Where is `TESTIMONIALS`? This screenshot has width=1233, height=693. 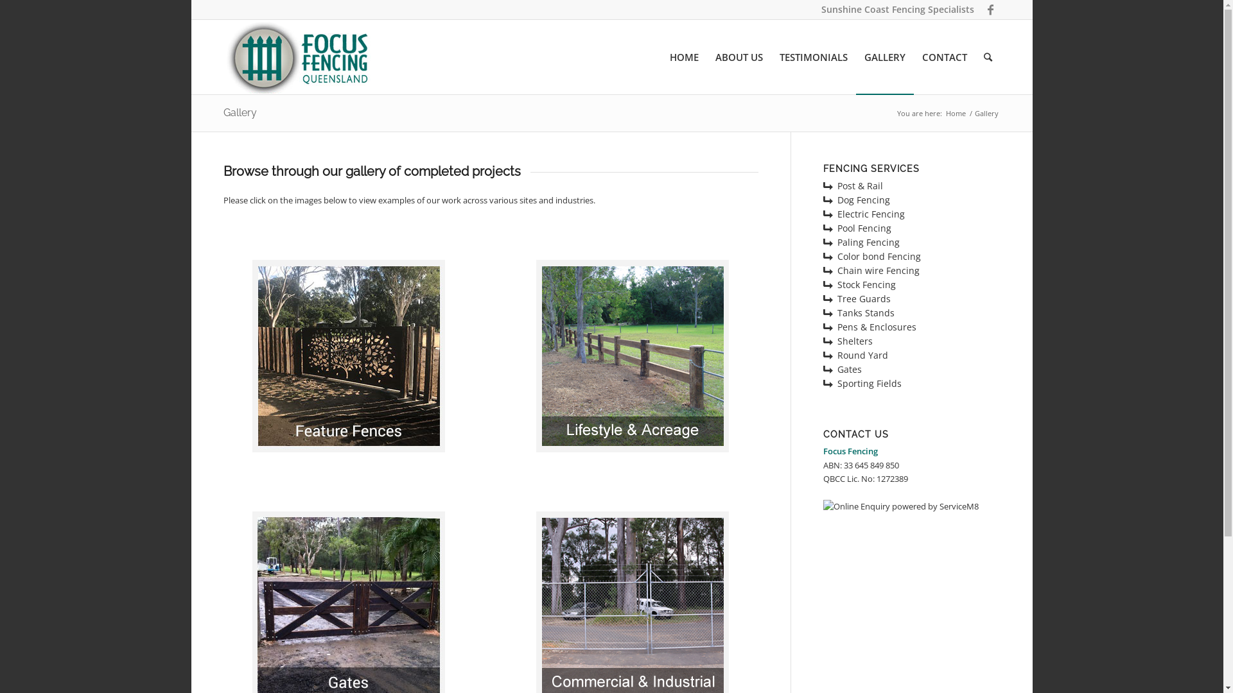 TESTIMONIALS is located at coordinates (813, 57).